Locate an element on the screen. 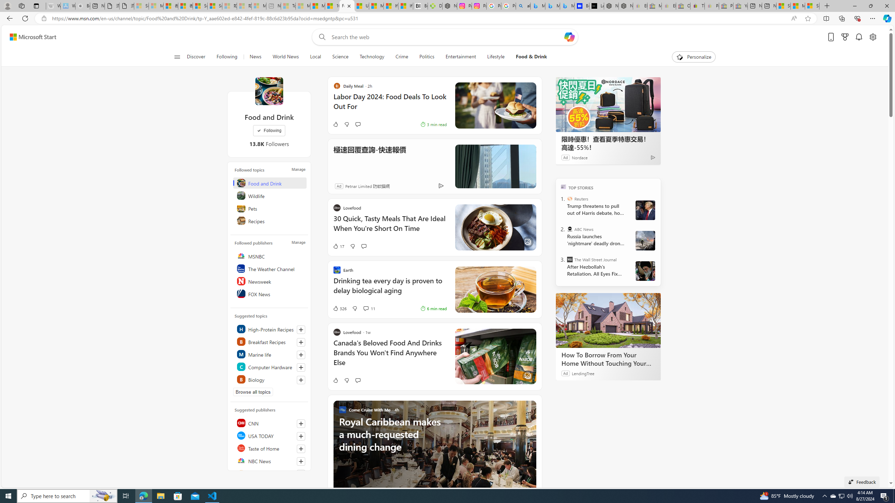  Like is located at coordinates (335, 380).